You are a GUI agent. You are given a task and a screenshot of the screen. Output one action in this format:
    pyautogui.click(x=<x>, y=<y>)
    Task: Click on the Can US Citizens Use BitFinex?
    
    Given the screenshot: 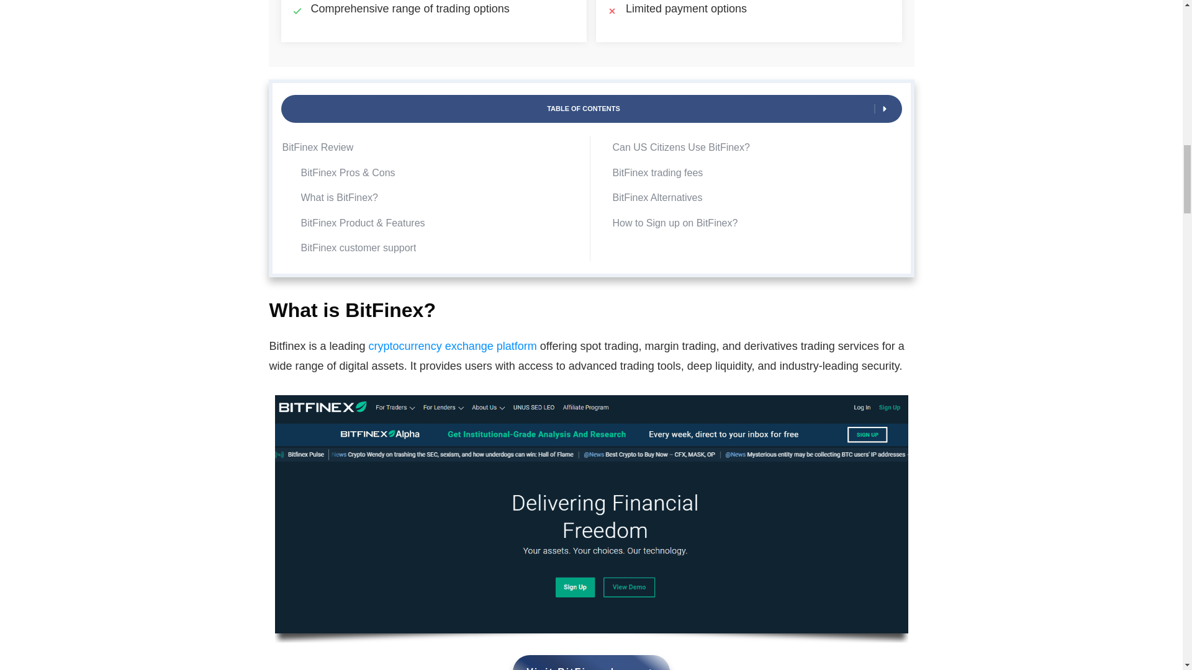 What is the action you would take?
    pyautogui.click(x=680, y=148)
    